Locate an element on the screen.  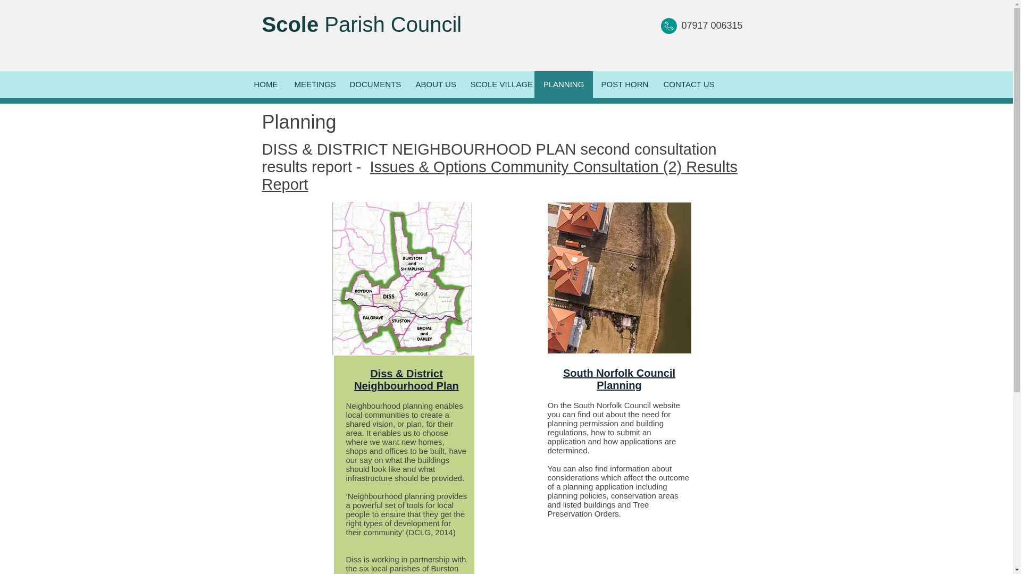
POST HORN is located at coordinates (623, 84).